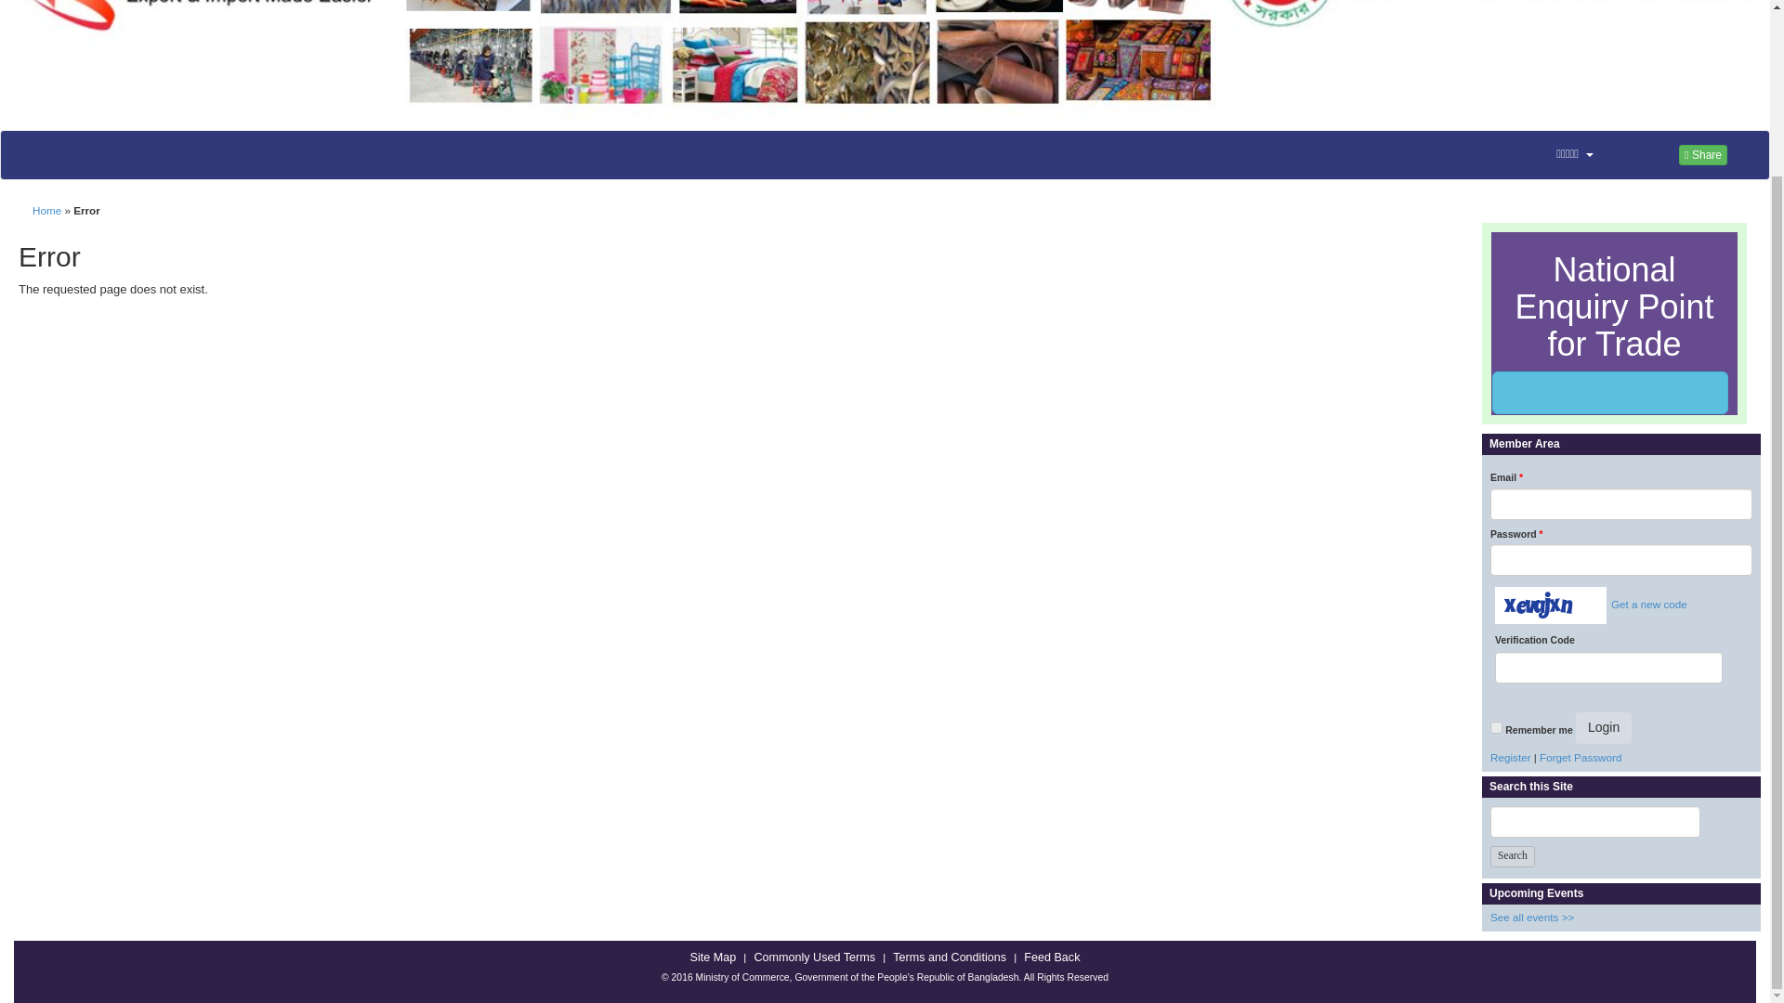 This screenshot has height=1003, width=1784. Describe the element at coordinates (46, 210) in the screenshot. I see `Home` at that location.